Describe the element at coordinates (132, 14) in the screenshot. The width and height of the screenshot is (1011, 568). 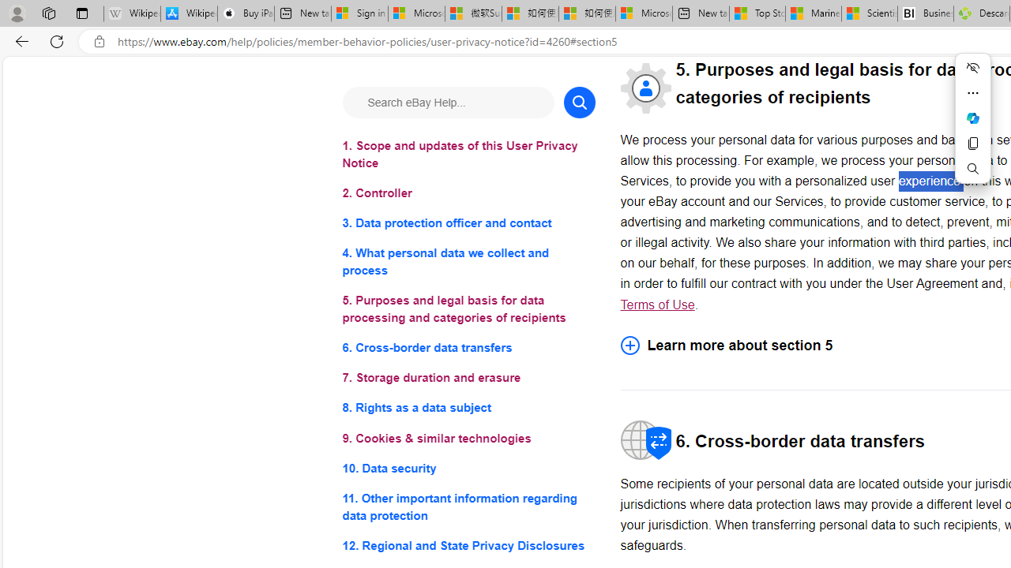
I see `Wikipedia - Sleeping` at that location.